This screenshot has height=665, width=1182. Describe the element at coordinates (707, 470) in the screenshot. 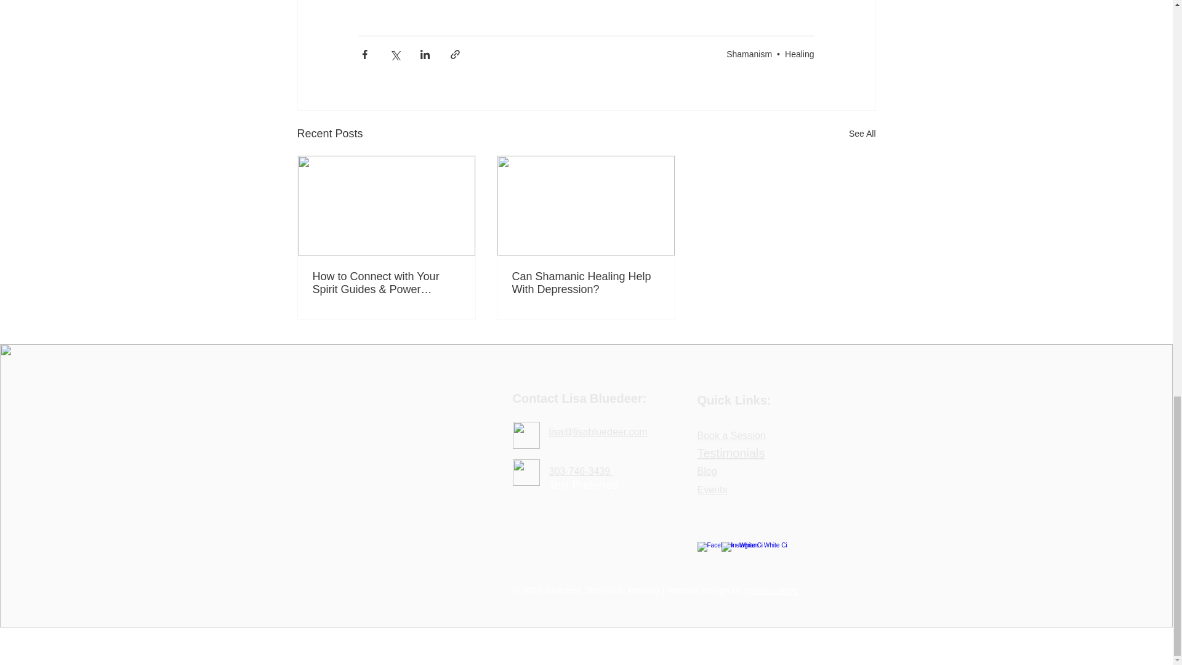

I see `Blog` at that location.